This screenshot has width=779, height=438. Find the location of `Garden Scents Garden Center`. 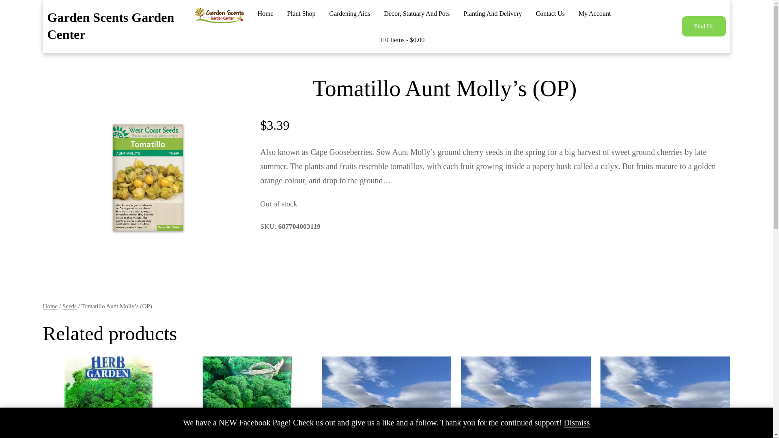

Garden Scents Garden Center is located at coordinates (110, 26).